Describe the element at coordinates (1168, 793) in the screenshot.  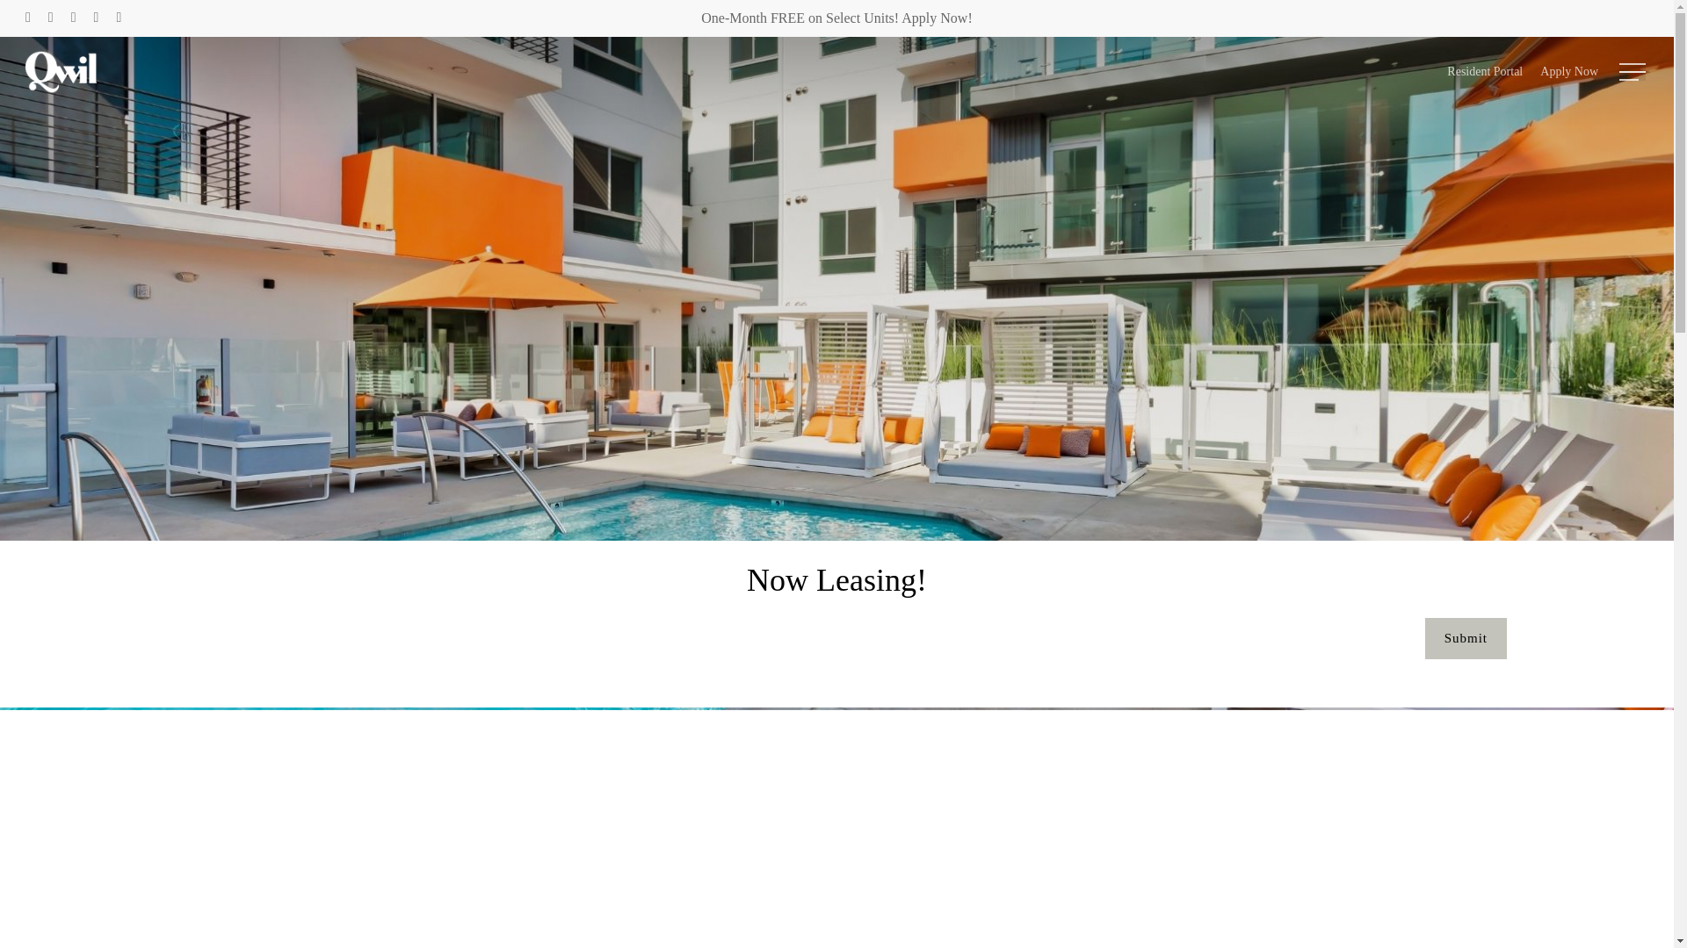
I see `Privacy Policy` at that location.